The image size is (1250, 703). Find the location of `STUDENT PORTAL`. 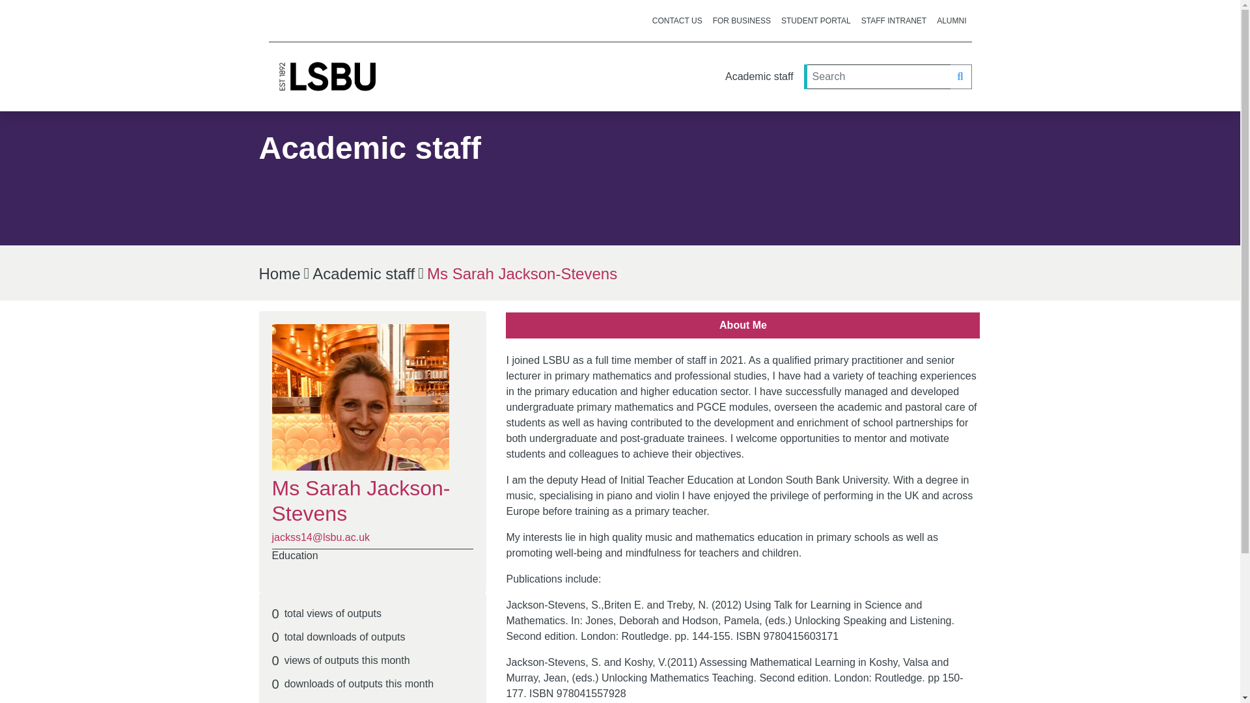

STUDENT PORTAL is located at coordinates (816, 21).